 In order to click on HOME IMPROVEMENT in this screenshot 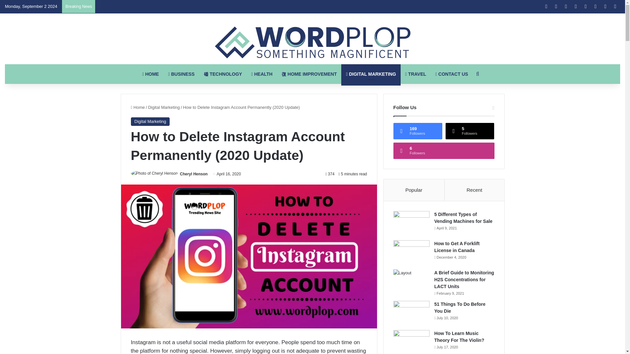, I will do `click(309, 74)`.